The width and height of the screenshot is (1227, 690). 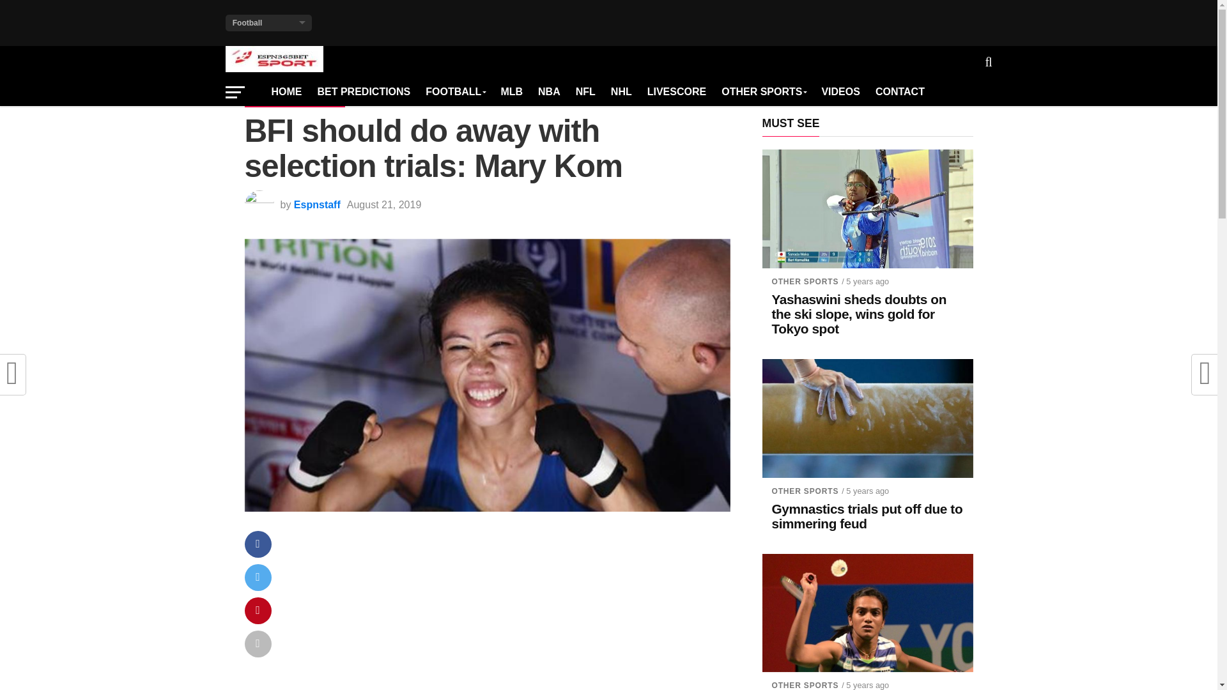 What do you see at coordinates (317, 204) in the screenshot?
I see `Posts by Espnstaff` at bounding box center [317, 204].